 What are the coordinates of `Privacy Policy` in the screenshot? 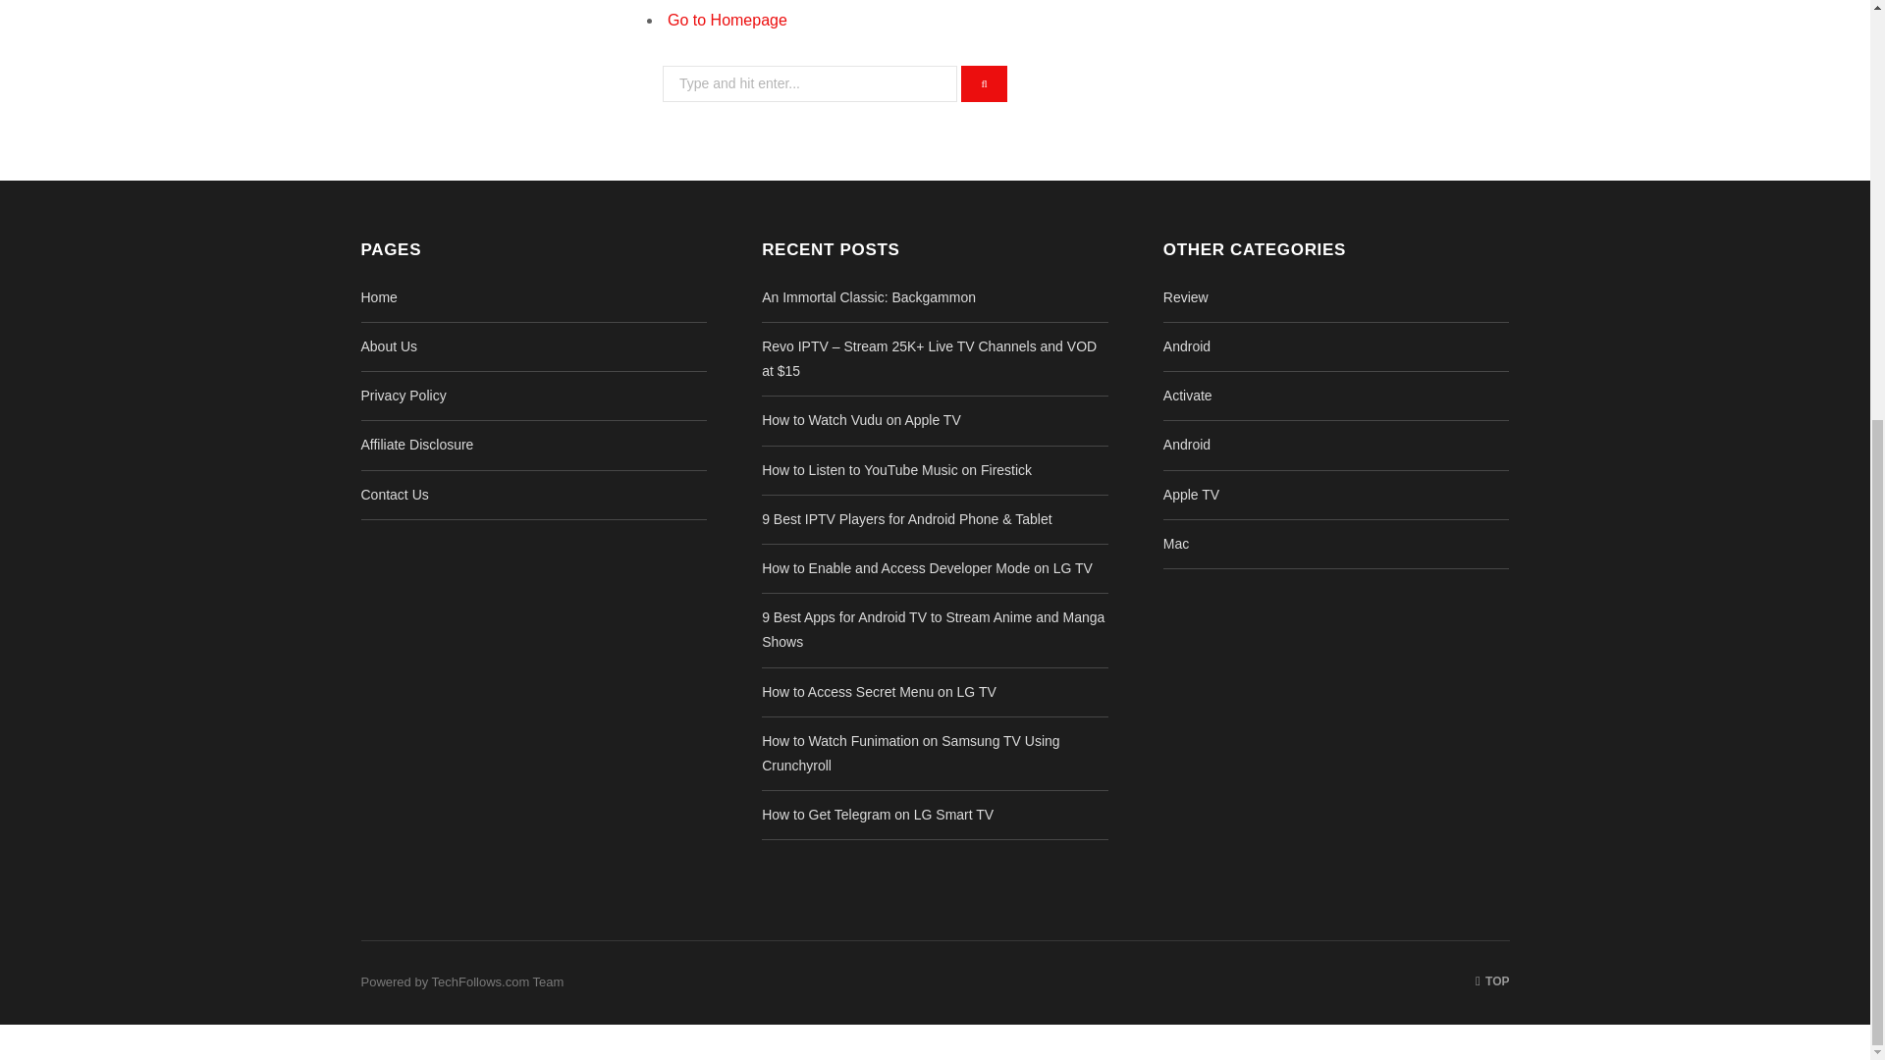 It's located at (404, 396).